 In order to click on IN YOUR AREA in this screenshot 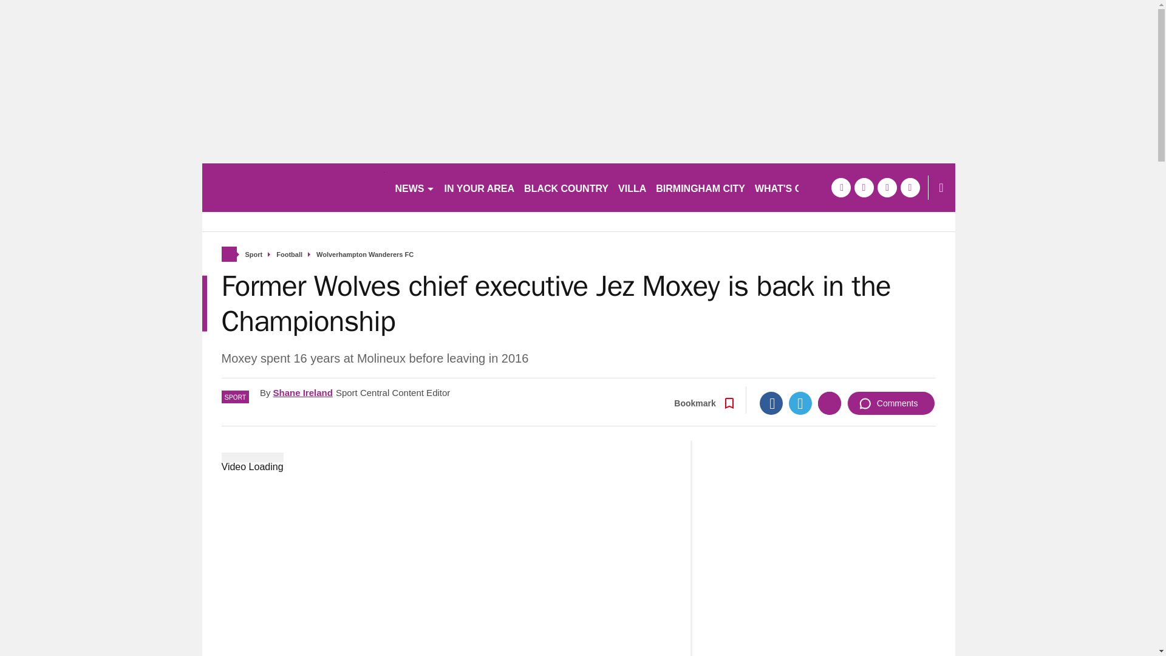, I will do `click(480, 187)`.